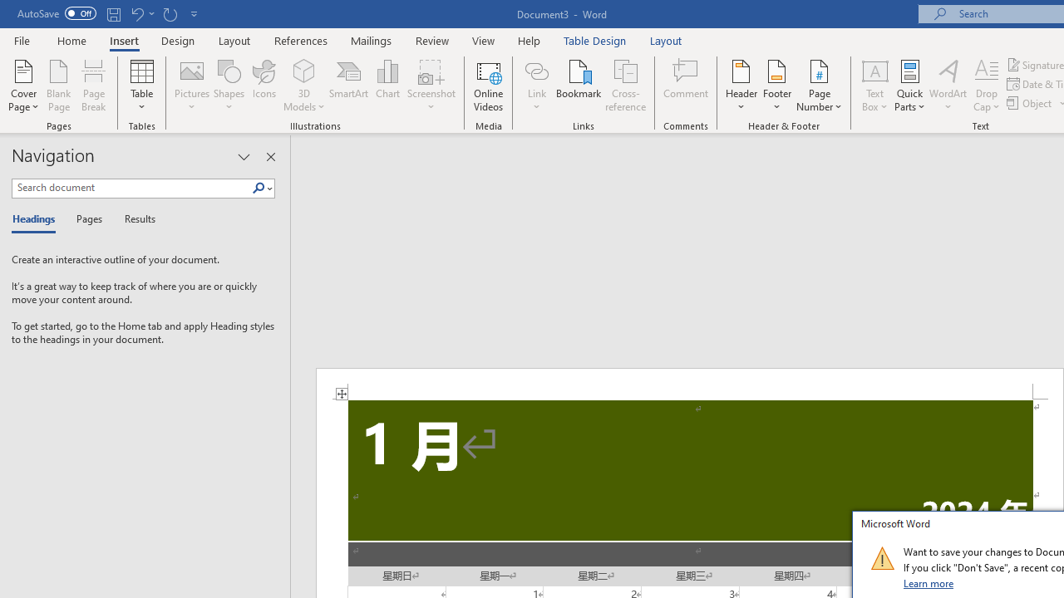 The image size is (1064, 598). What do you see at coordinates (244, 156) in the screenshot?
I see `Task Pane Options` at bounding box center [244, 156].